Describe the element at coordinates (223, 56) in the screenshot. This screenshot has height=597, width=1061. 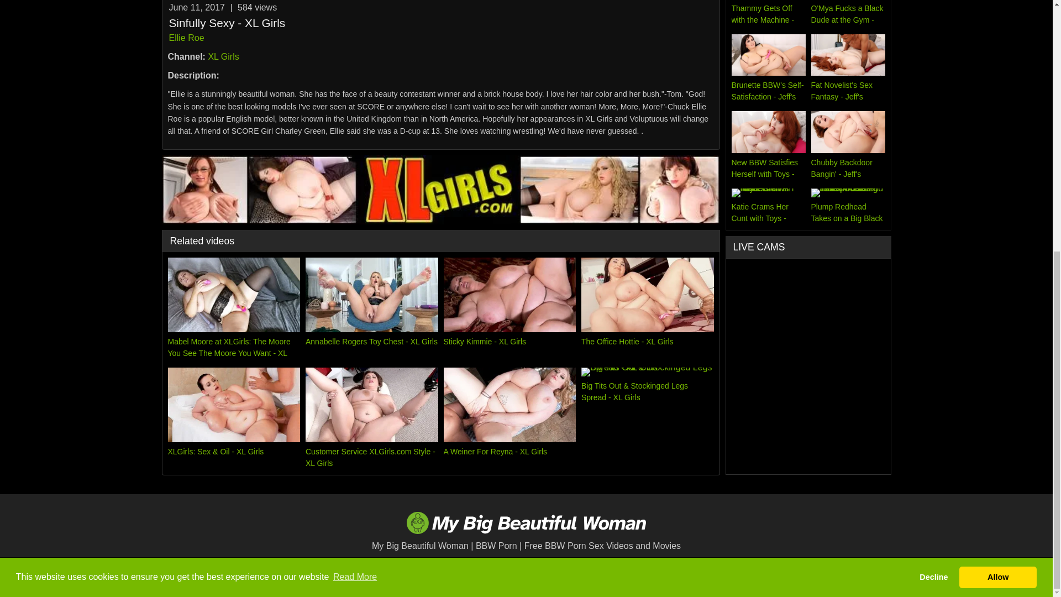
I see `XL Girls` at that location.